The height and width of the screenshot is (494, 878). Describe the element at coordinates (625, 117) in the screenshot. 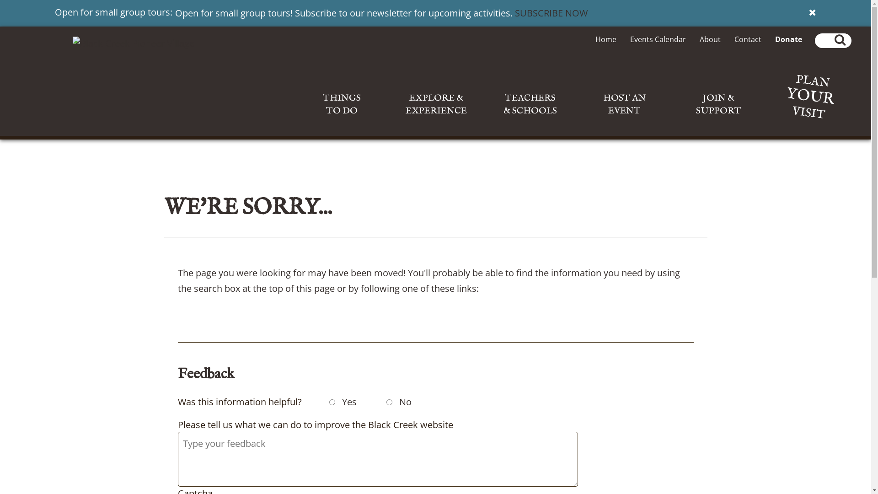

I see `HOST AN
EVENT` at that location.